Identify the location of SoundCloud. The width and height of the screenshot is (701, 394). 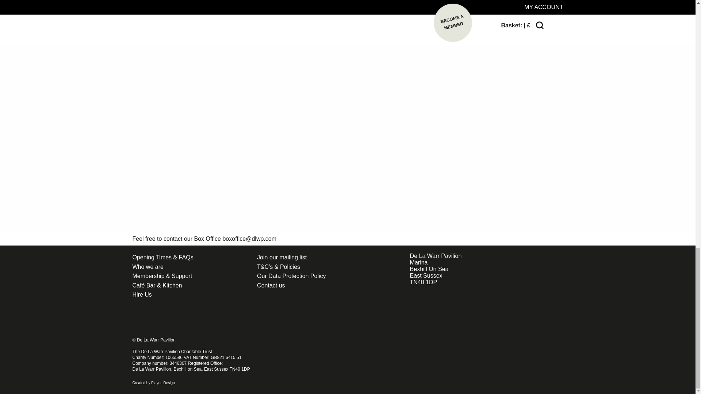
(245, 318).